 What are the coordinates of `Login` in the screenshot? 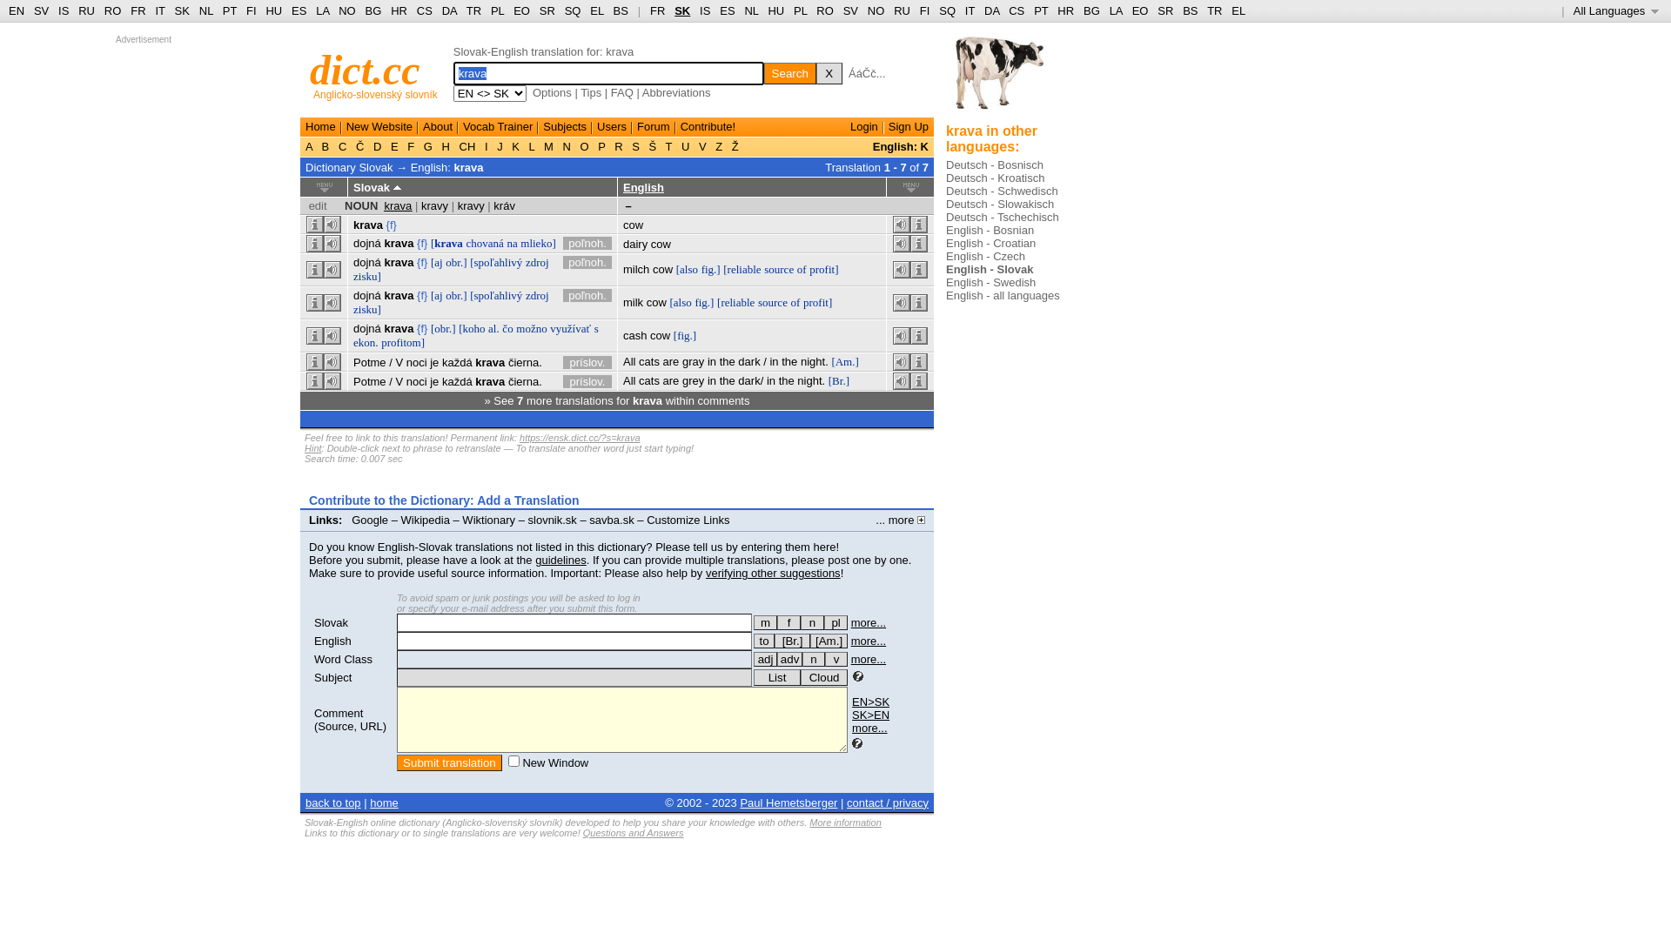 It's located at (864, 127).